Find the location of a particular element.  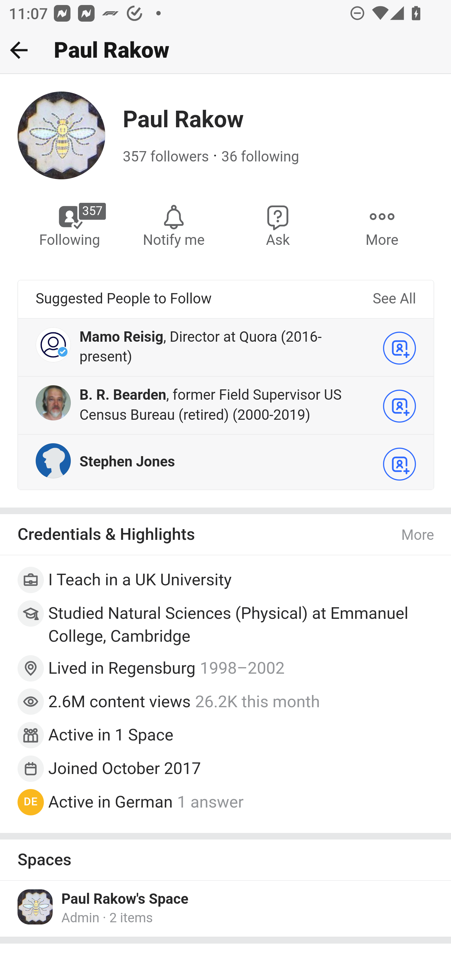

Follow Mamo Reisig is located at coordinates (400, 348).